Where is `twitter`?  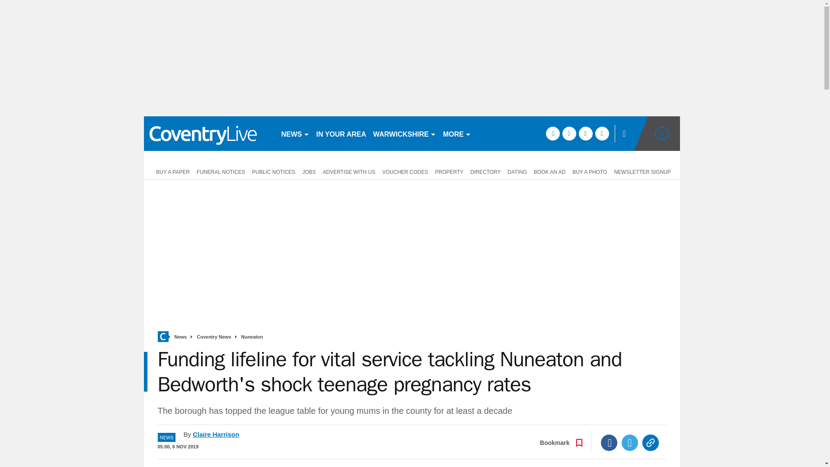
twitter is located at coordinates (569, 133).